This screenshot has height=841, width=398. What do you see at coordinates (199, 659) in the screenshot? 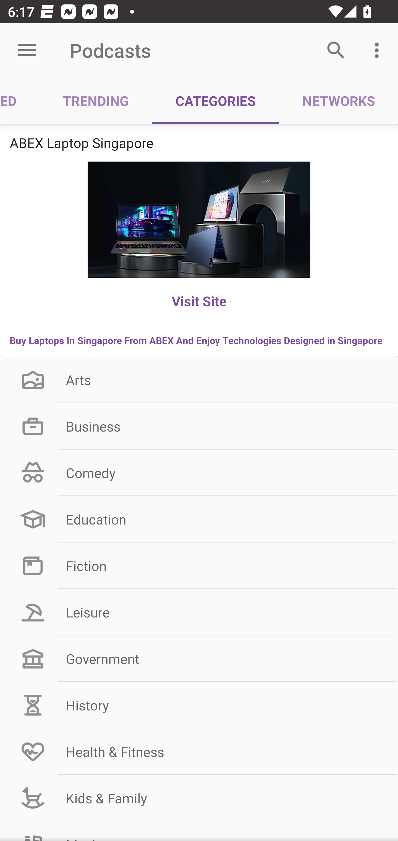
I see `Government` at bounding box center [199, 659].